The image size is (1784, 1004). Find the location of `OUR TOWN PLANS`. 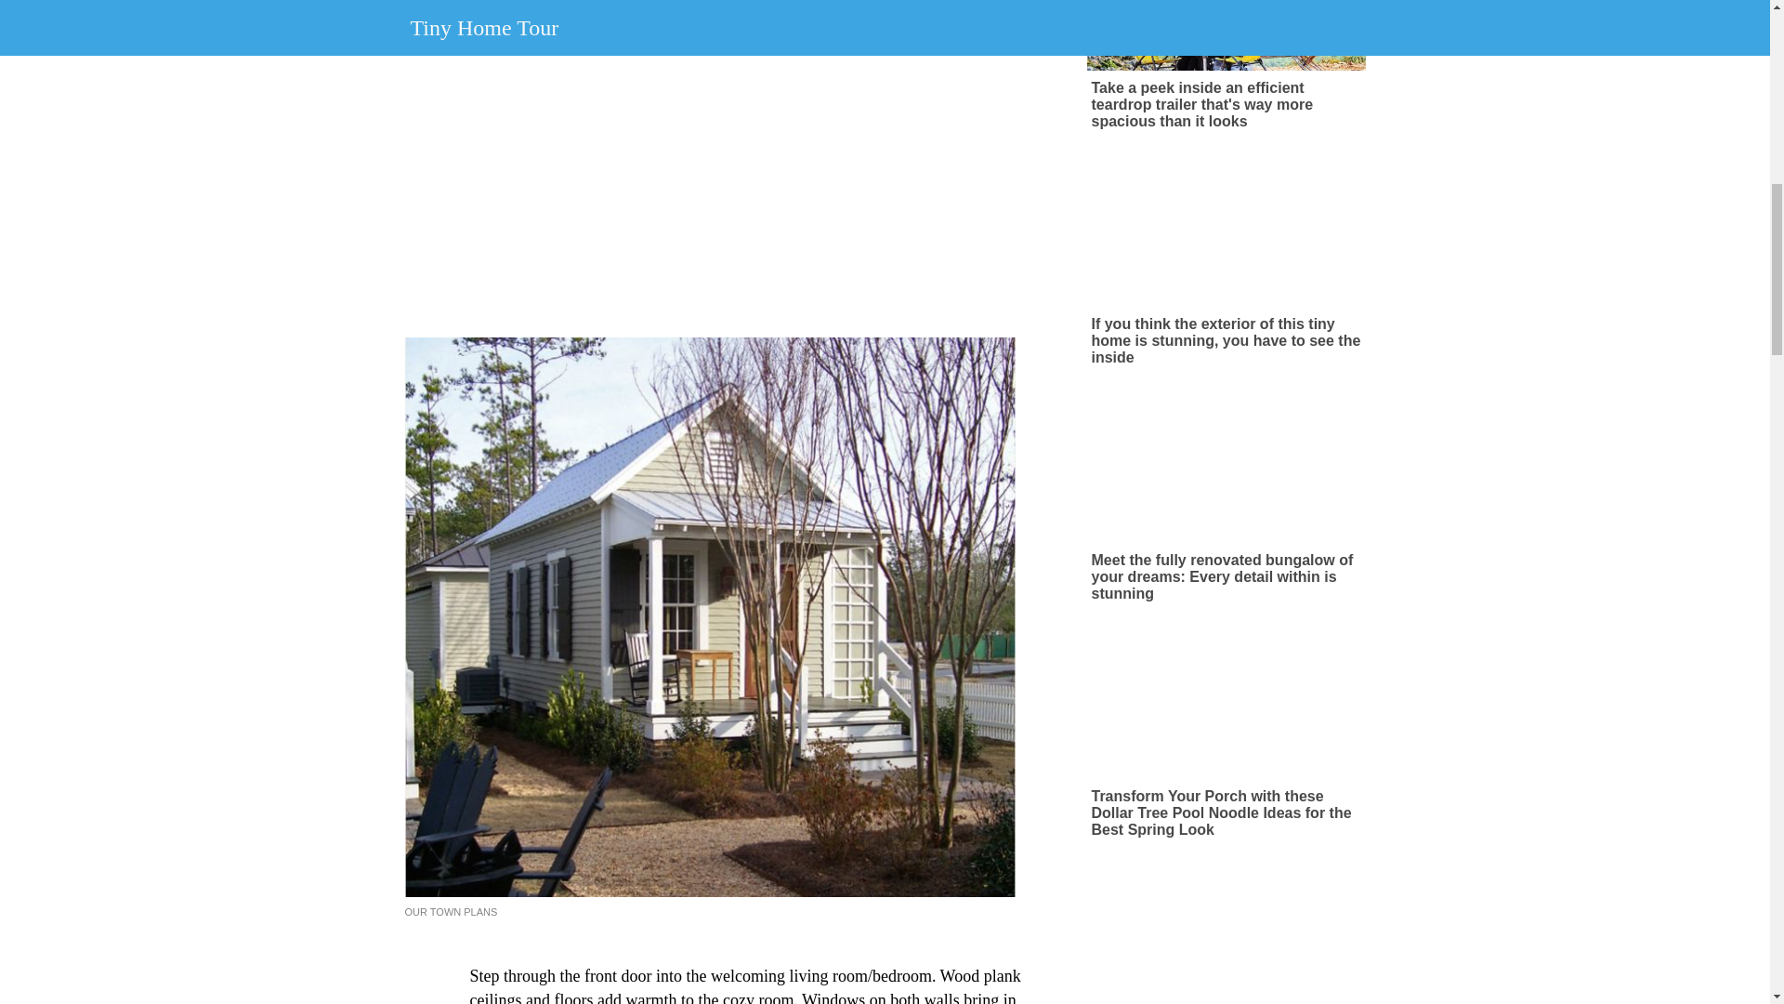

OUR TOWN PLANS is located at coordinates (451, 912).